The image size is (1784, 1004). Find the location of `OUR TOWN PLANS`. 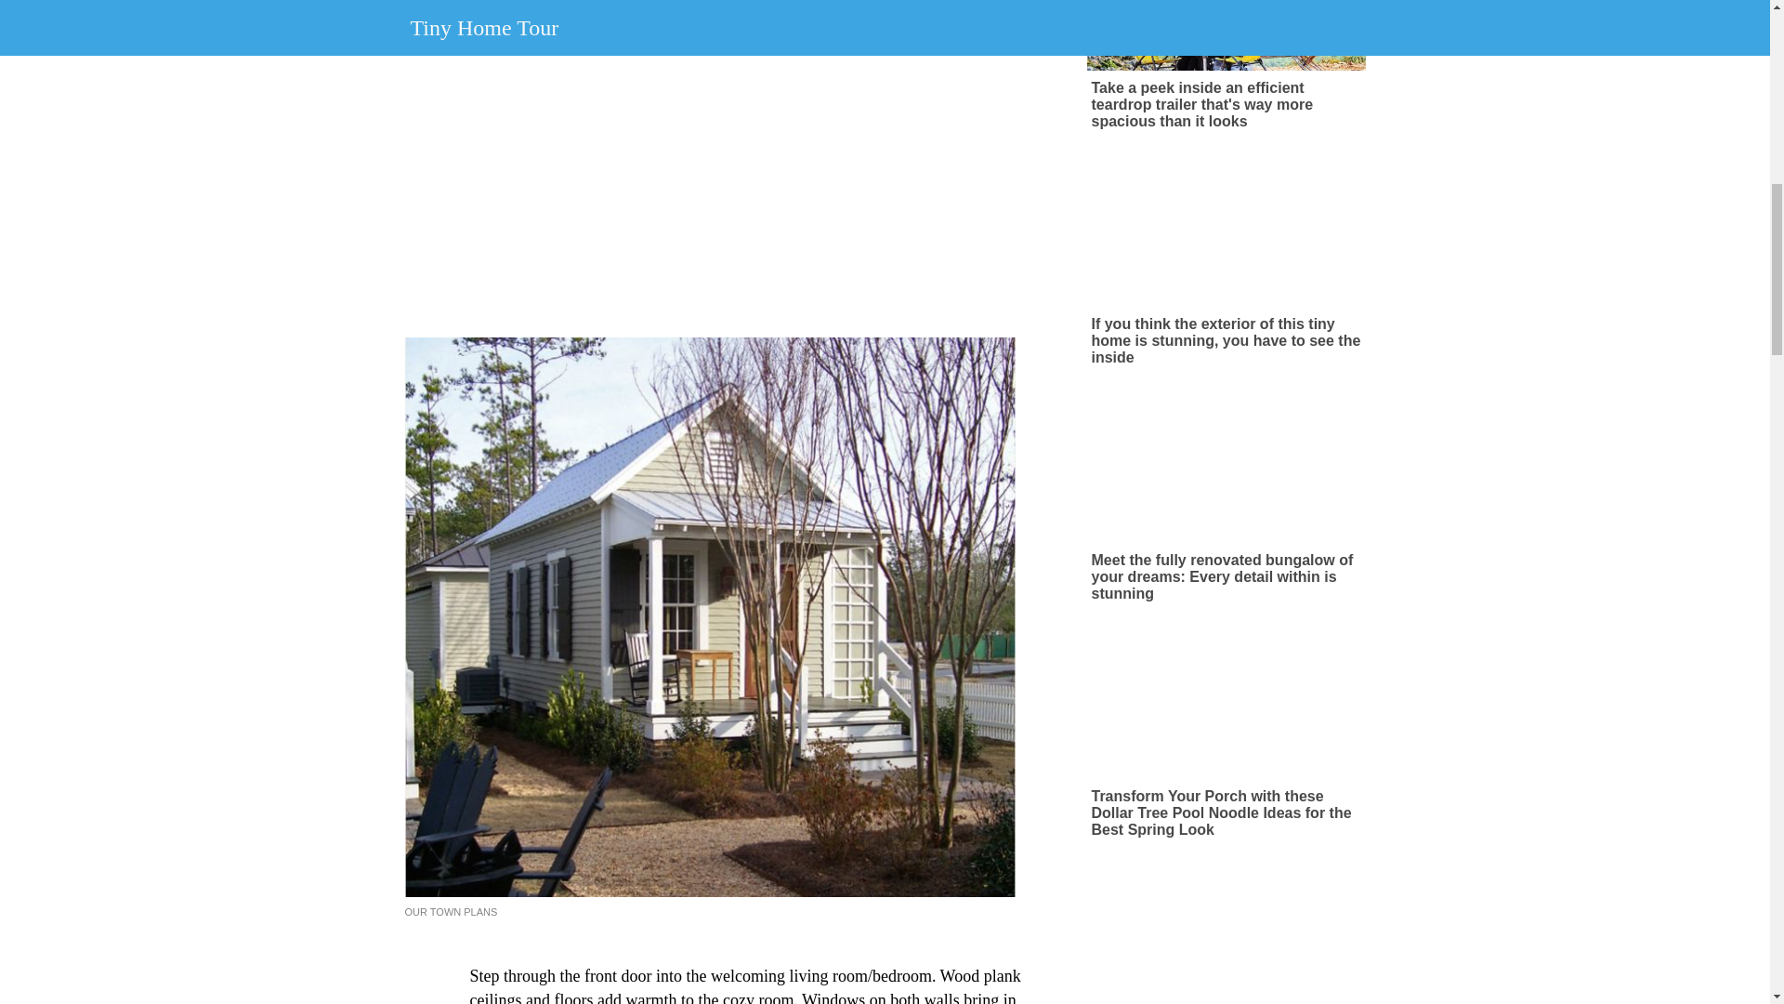

OUR TOWN PLANS is located at coordinates (451, 912).